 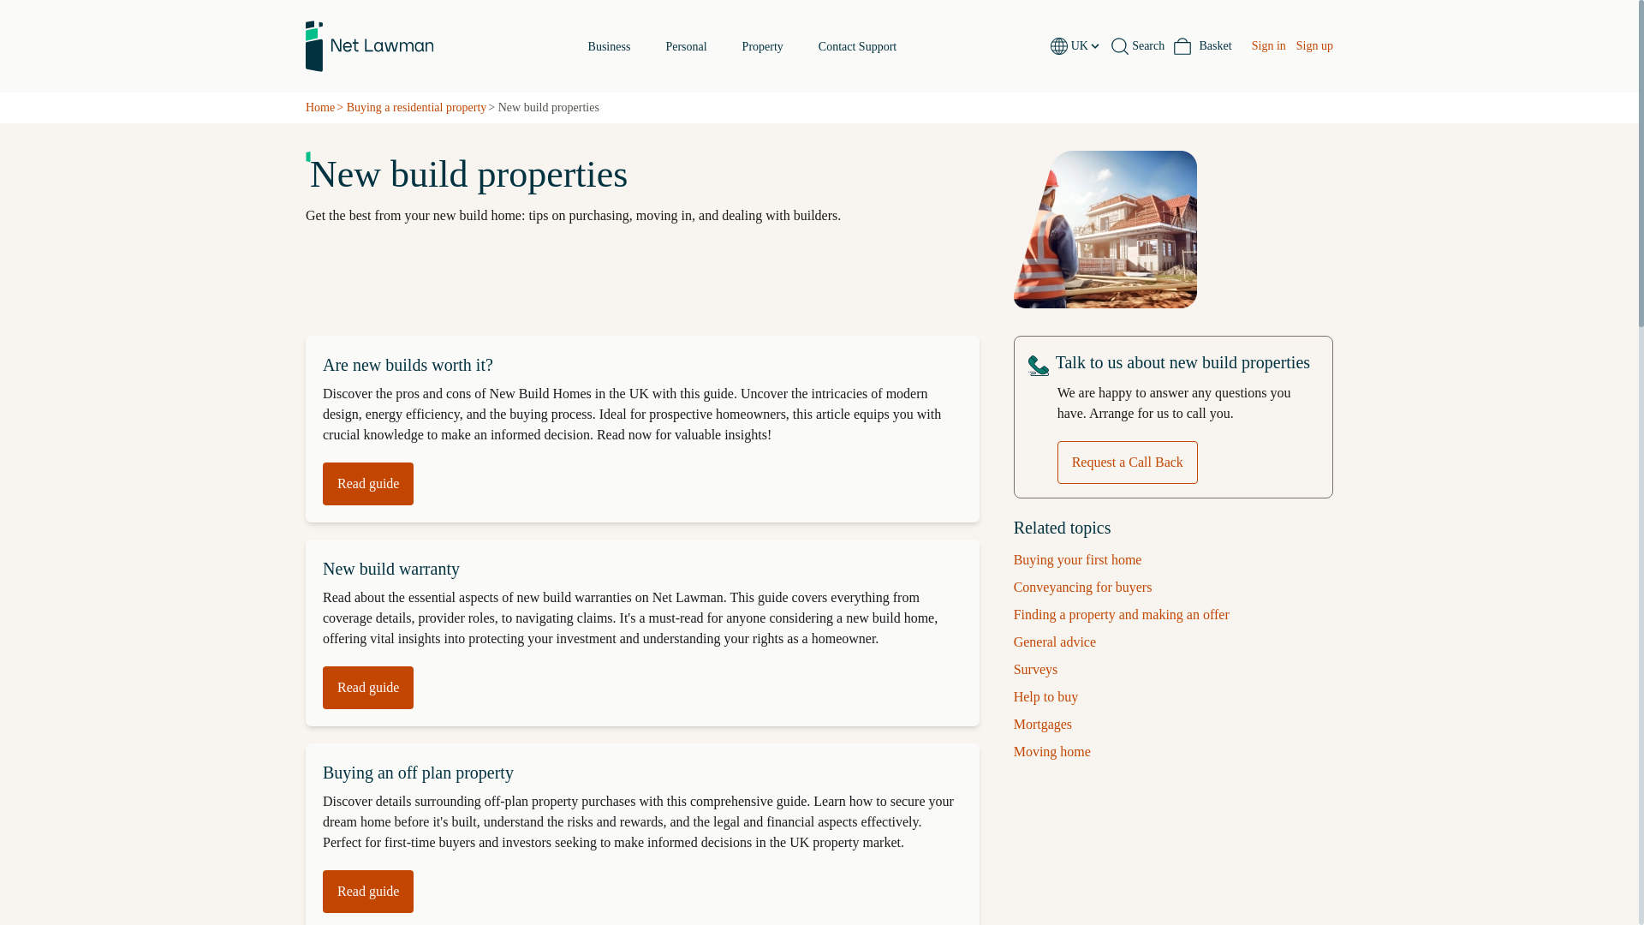 I want to click on UK, so click(x=1086, y=46).